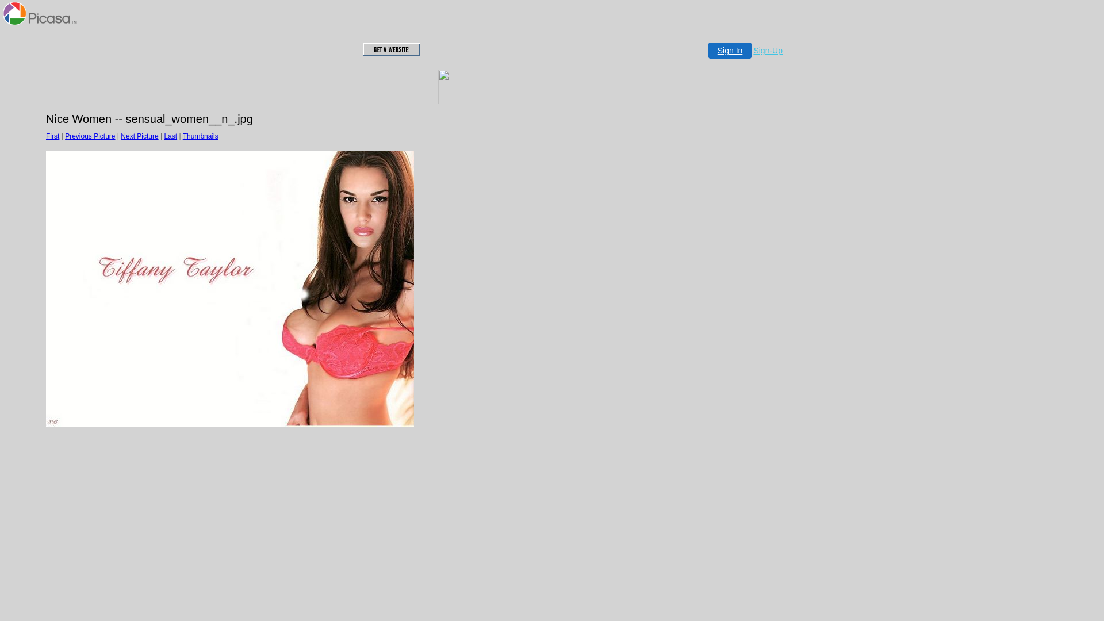 This screenshot has width=1104, height=621. Describe the element at coordinates (768, 51) in the screenshot. I see `Sign-Up` at that location.